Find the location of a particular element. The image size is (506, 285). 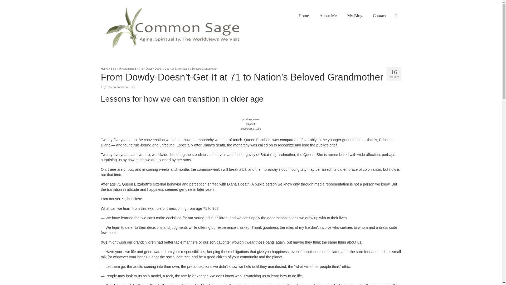

Search is located at coordinates (396, 16).